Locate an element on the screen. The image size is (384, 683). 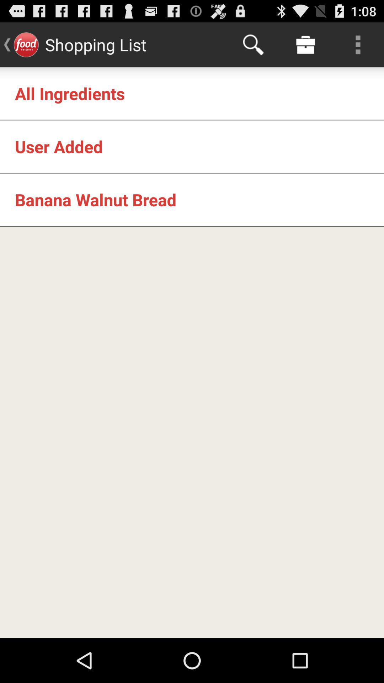
turn on banana walnut bread is located at coordinates (96, 200).